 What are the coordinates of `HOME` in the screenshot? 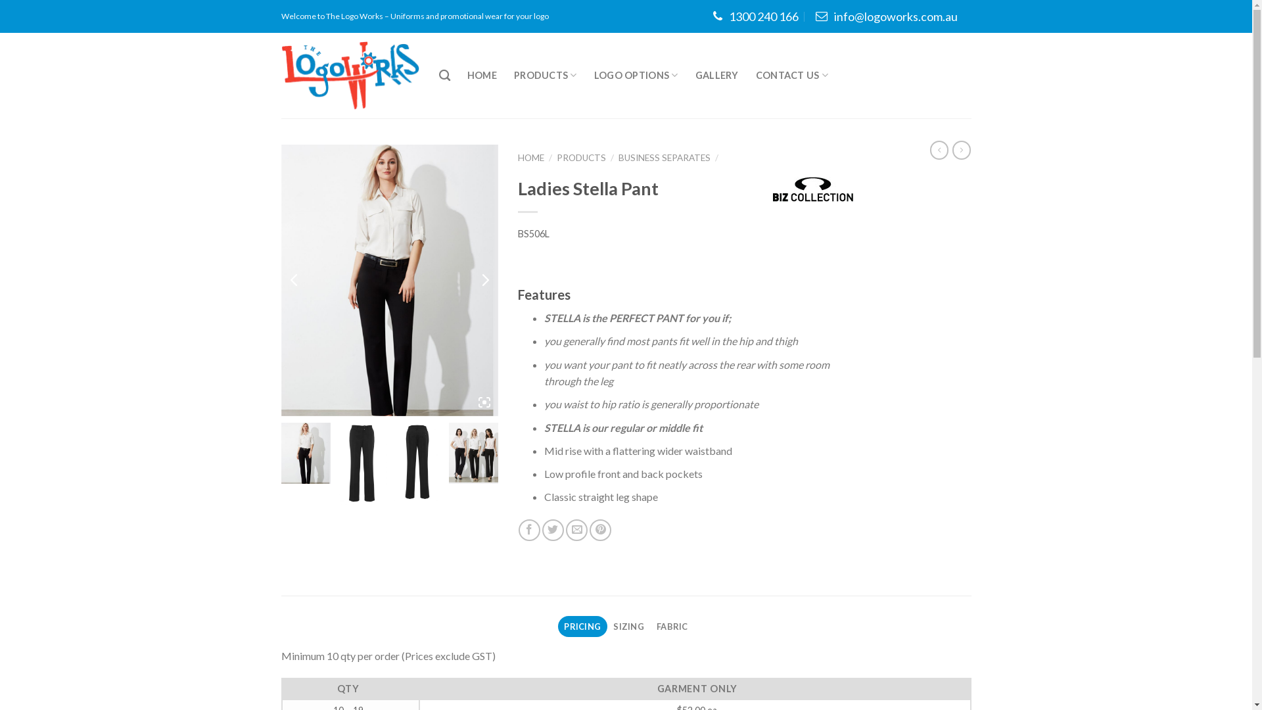 It's located at (531, 158).